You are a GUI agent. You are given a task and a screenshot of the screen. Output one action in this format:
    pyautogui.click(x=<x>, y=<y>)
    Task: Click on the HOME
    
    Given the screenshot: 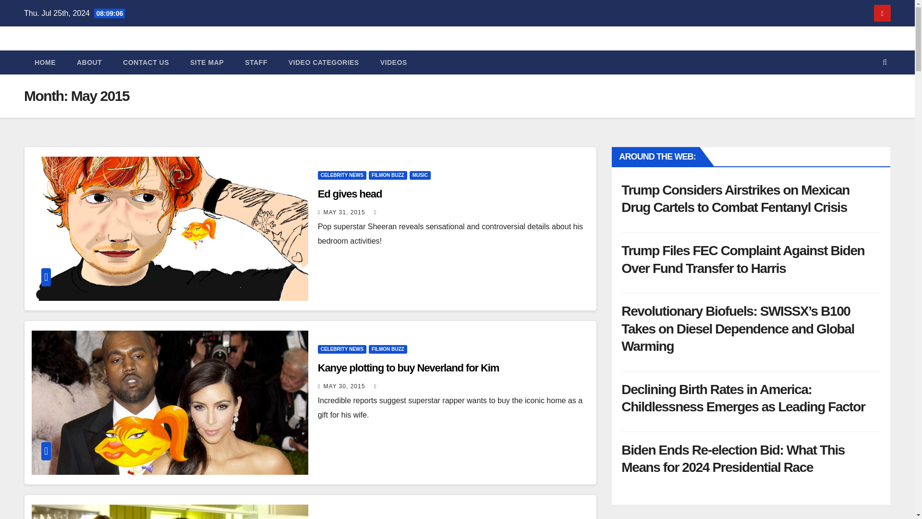 What is the action you would take?
    pyautogui.click(x=45, y=62)
    